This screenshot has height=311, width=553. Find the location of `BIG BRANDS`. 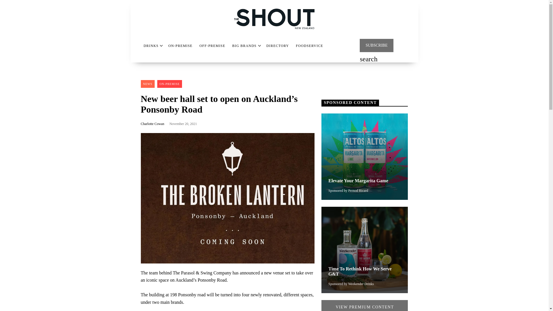

BIG BRANDS is located at coordinates (244, 46).